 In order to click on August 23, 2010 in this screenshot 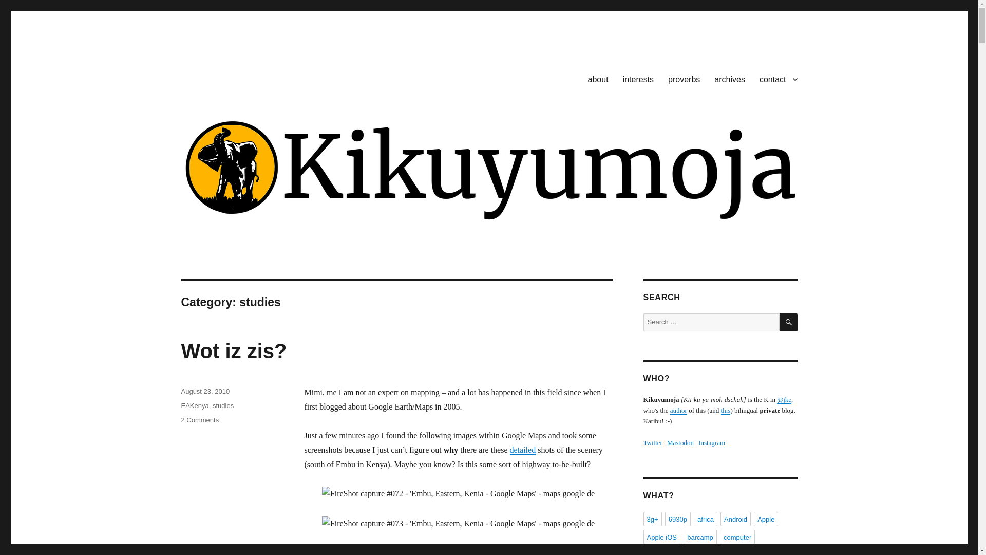, I will do `click(523, 450)`.